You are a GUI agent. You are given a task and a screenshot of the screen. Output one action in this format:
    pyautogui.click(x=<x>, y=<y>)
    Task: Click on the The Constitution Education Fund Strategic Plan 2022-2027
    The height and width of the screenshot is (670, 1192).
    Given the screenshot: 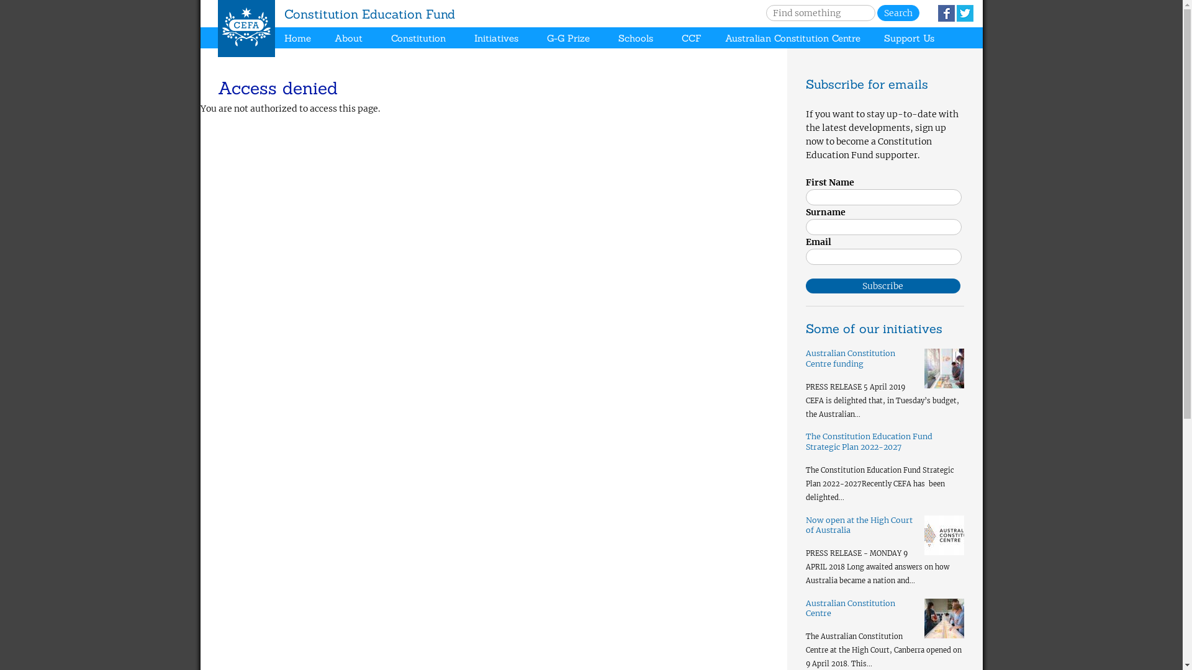 What is the action you would take?
    pyautogui.click(x=869, y=442)
    